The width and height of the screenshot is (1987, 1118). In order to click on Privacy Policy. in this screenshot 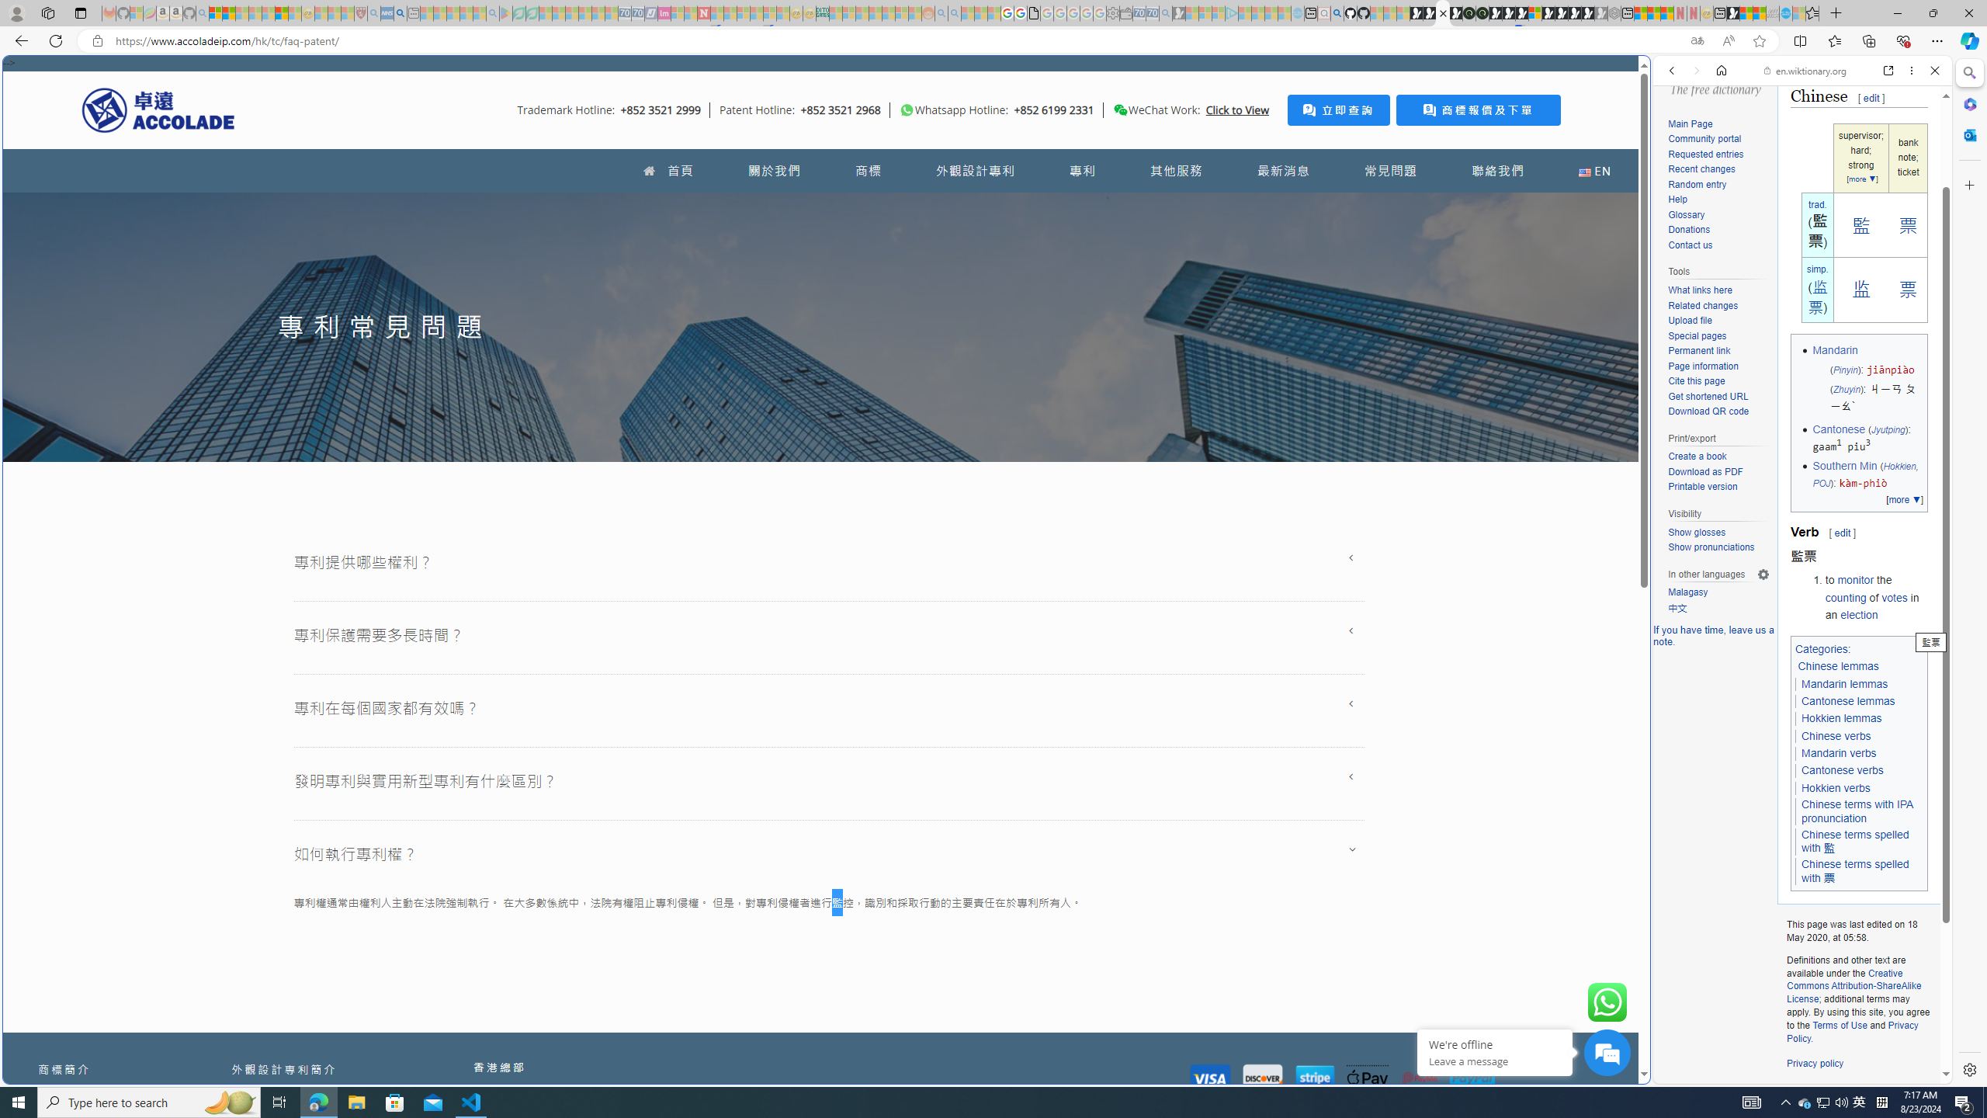, I will do `click(1852, 1031)`.